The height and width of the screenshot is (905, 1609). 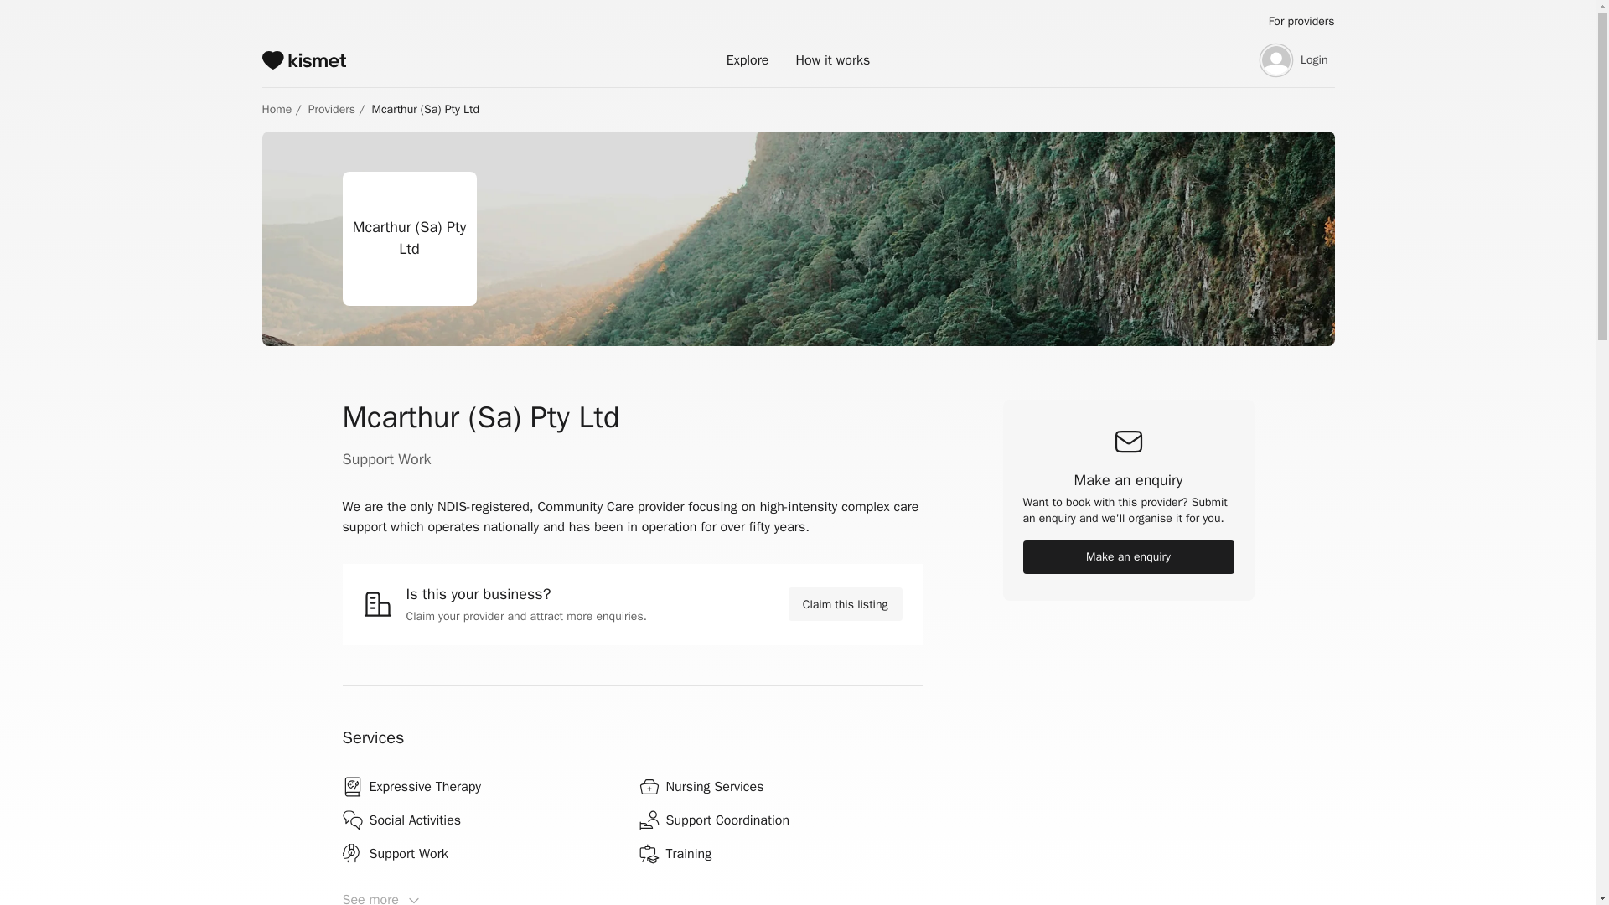 I want to click on Login, so click(x=1292, y=60).